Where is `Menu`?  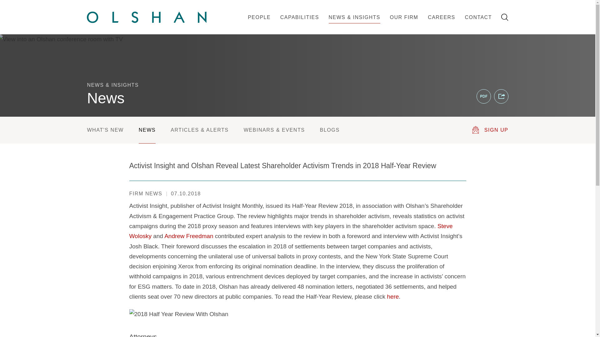 Menu is located at coordinates (278, 8).